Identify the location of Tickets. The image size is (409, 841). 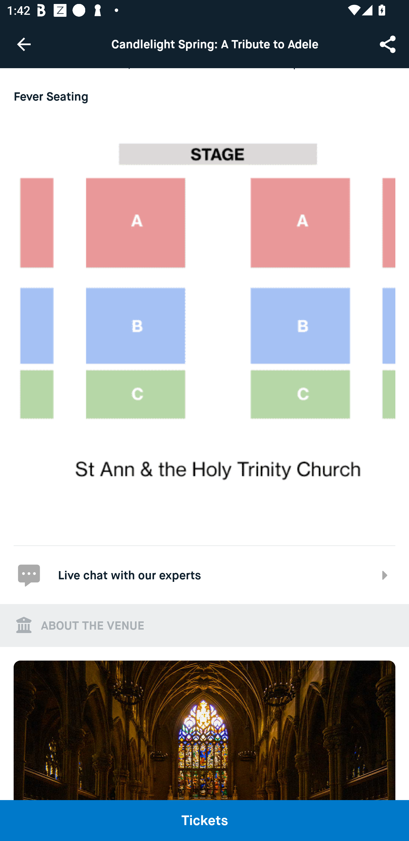
(204, 820).